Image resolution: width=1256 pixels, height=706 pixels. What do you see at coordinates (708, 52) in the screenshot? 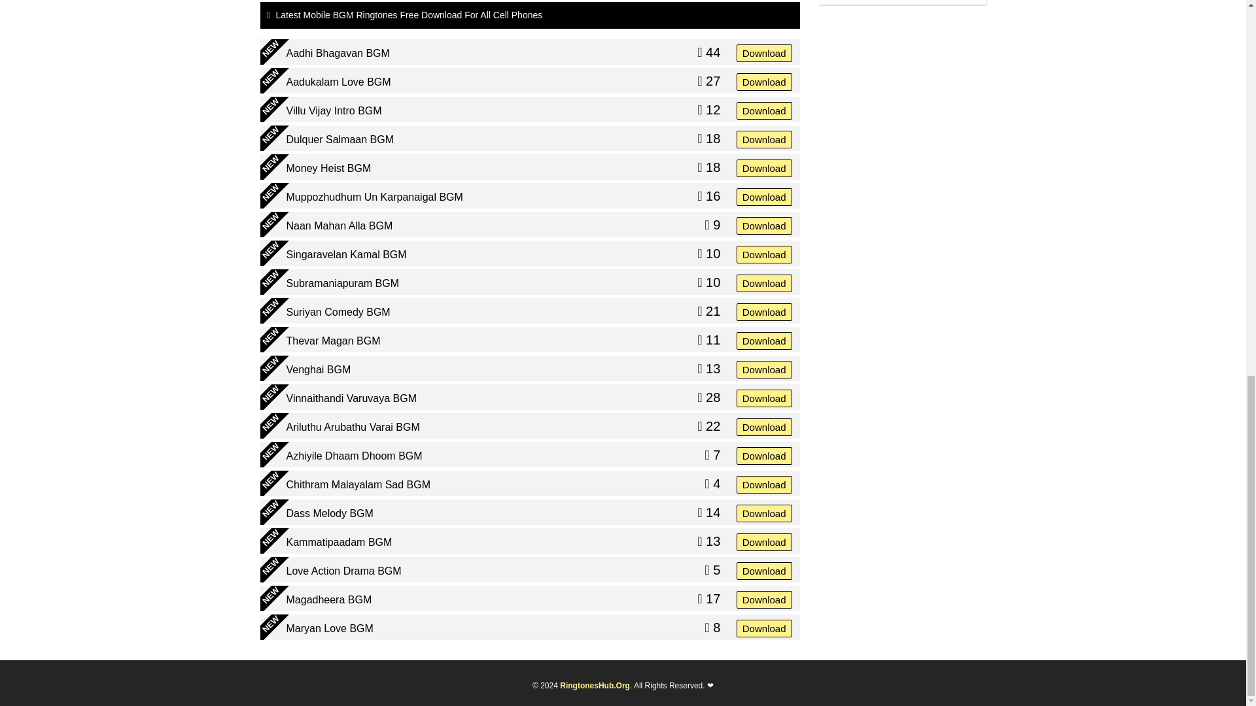
I see `44` at bounding box center [708, 52].